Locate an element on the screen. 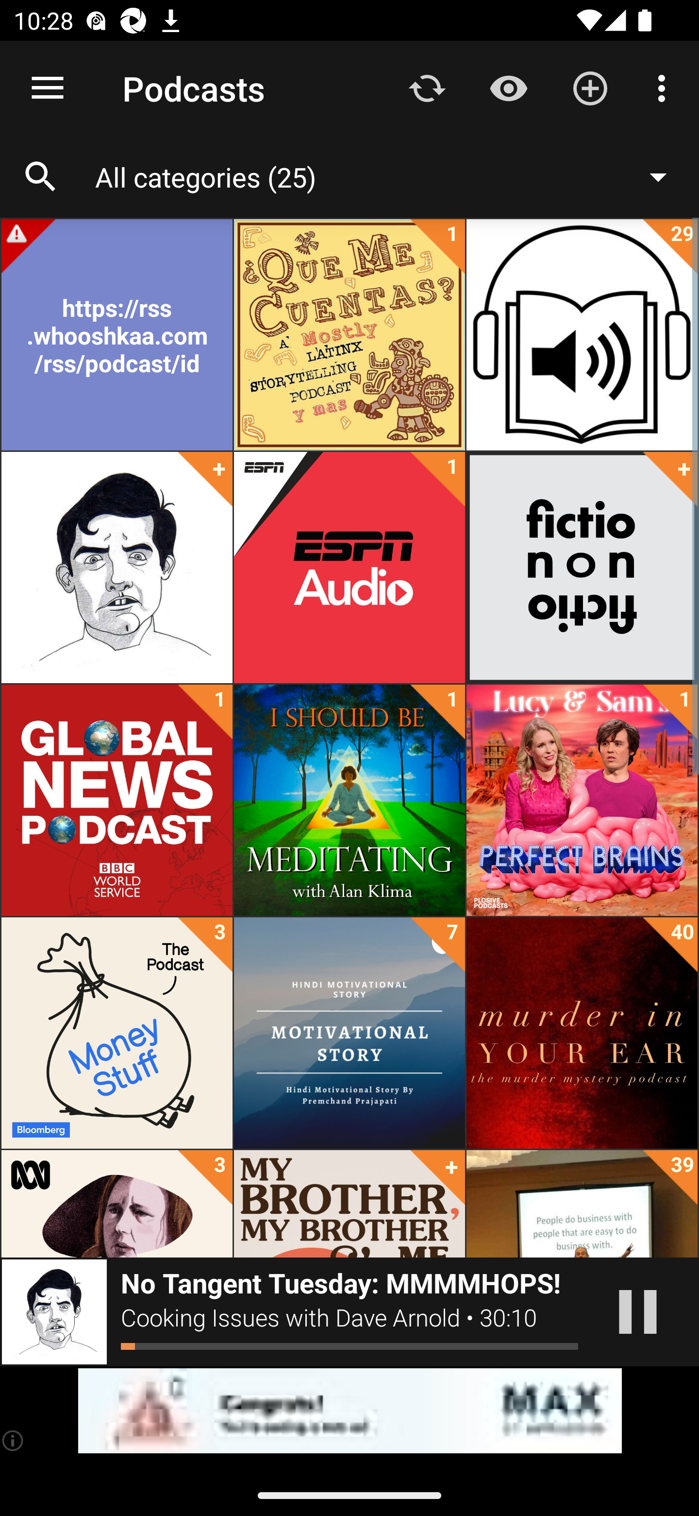 The height and width of the screenshot is (1516, 699). Lucy & Sam's Perfect Brains 1 is located at coordinates (582, 800).